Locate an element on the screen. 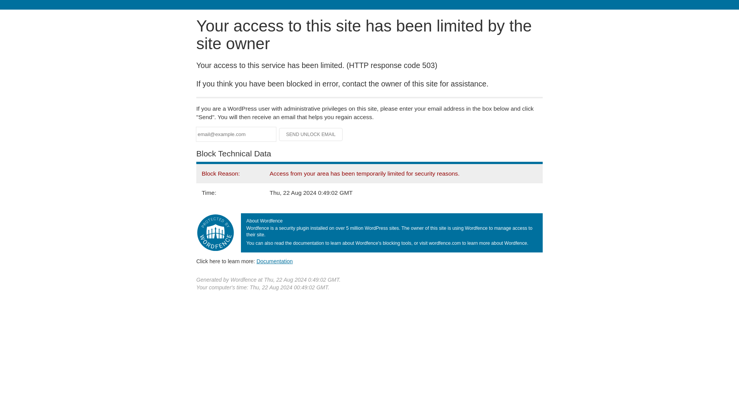 The image size is (739, 415). Send Unlock Email is located at coordinates (311, 134).